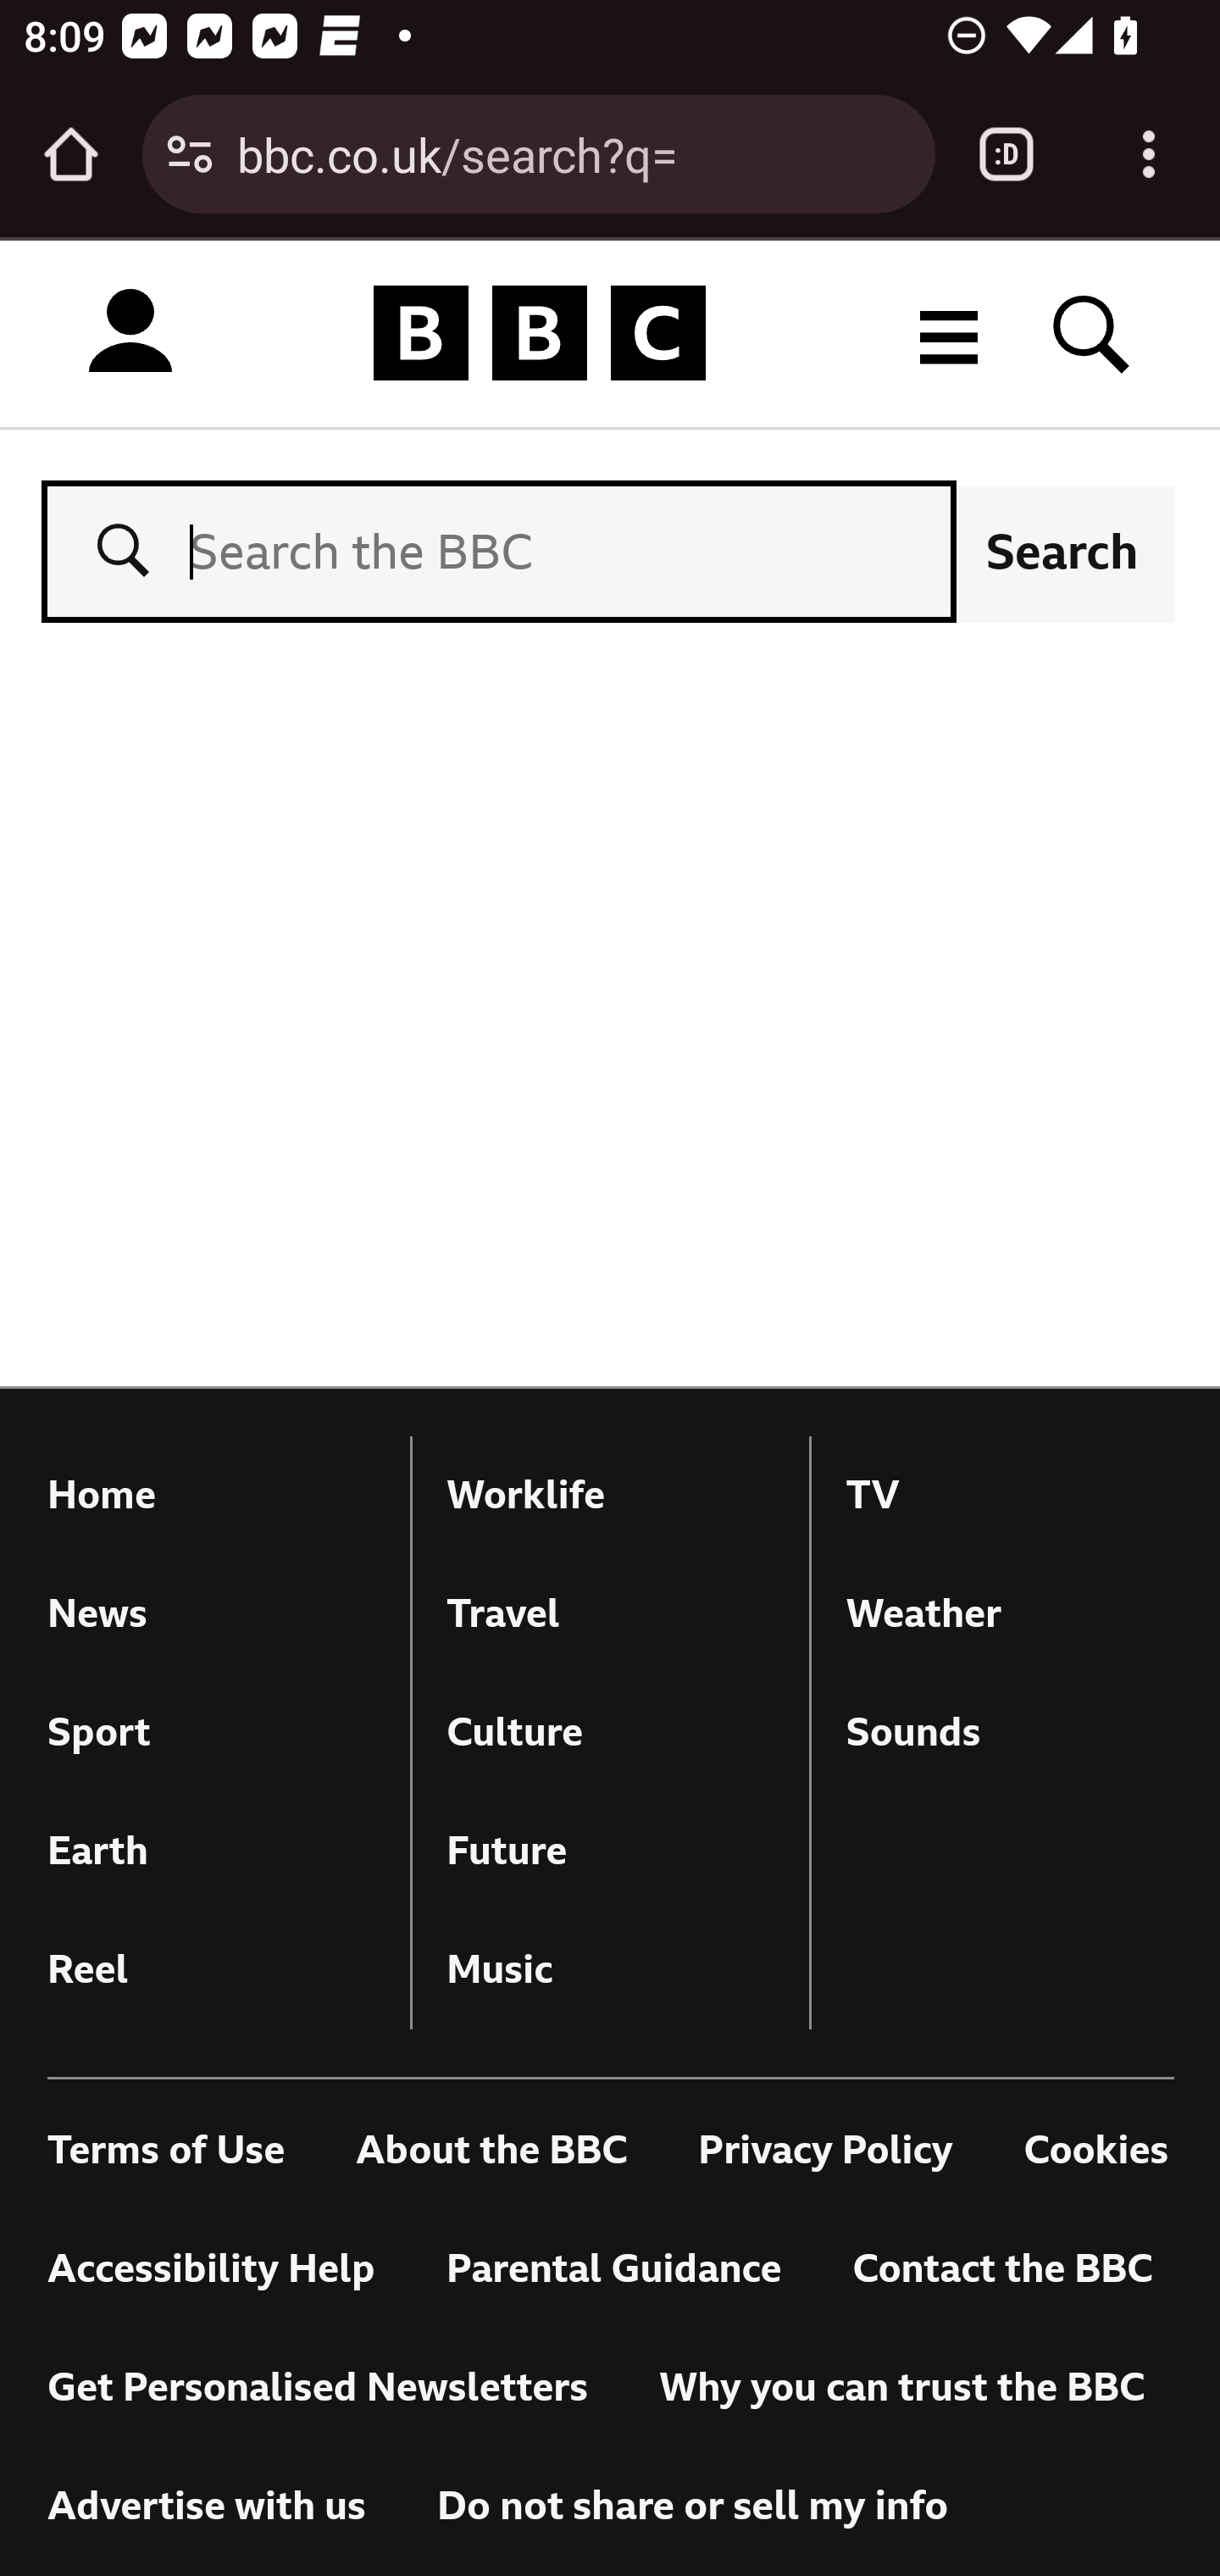  Describe the element at coordinates (611, 1732) in the screenshot. I see `Culture` at that location.